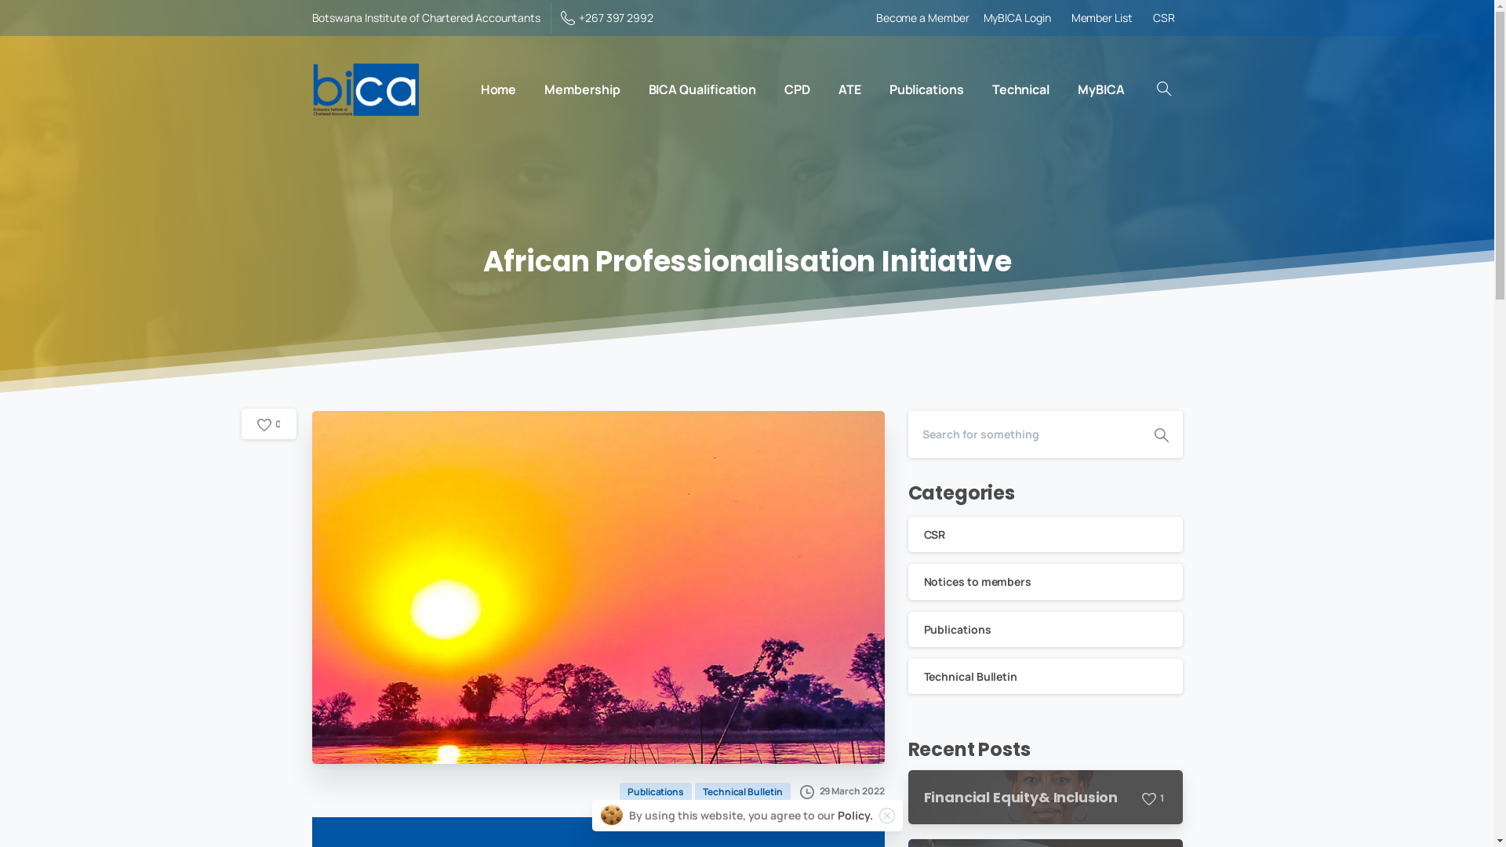  What do you see at coordinates (1154, 798) in the screenshot?
I see `1` at bounding box center [1154, 798].